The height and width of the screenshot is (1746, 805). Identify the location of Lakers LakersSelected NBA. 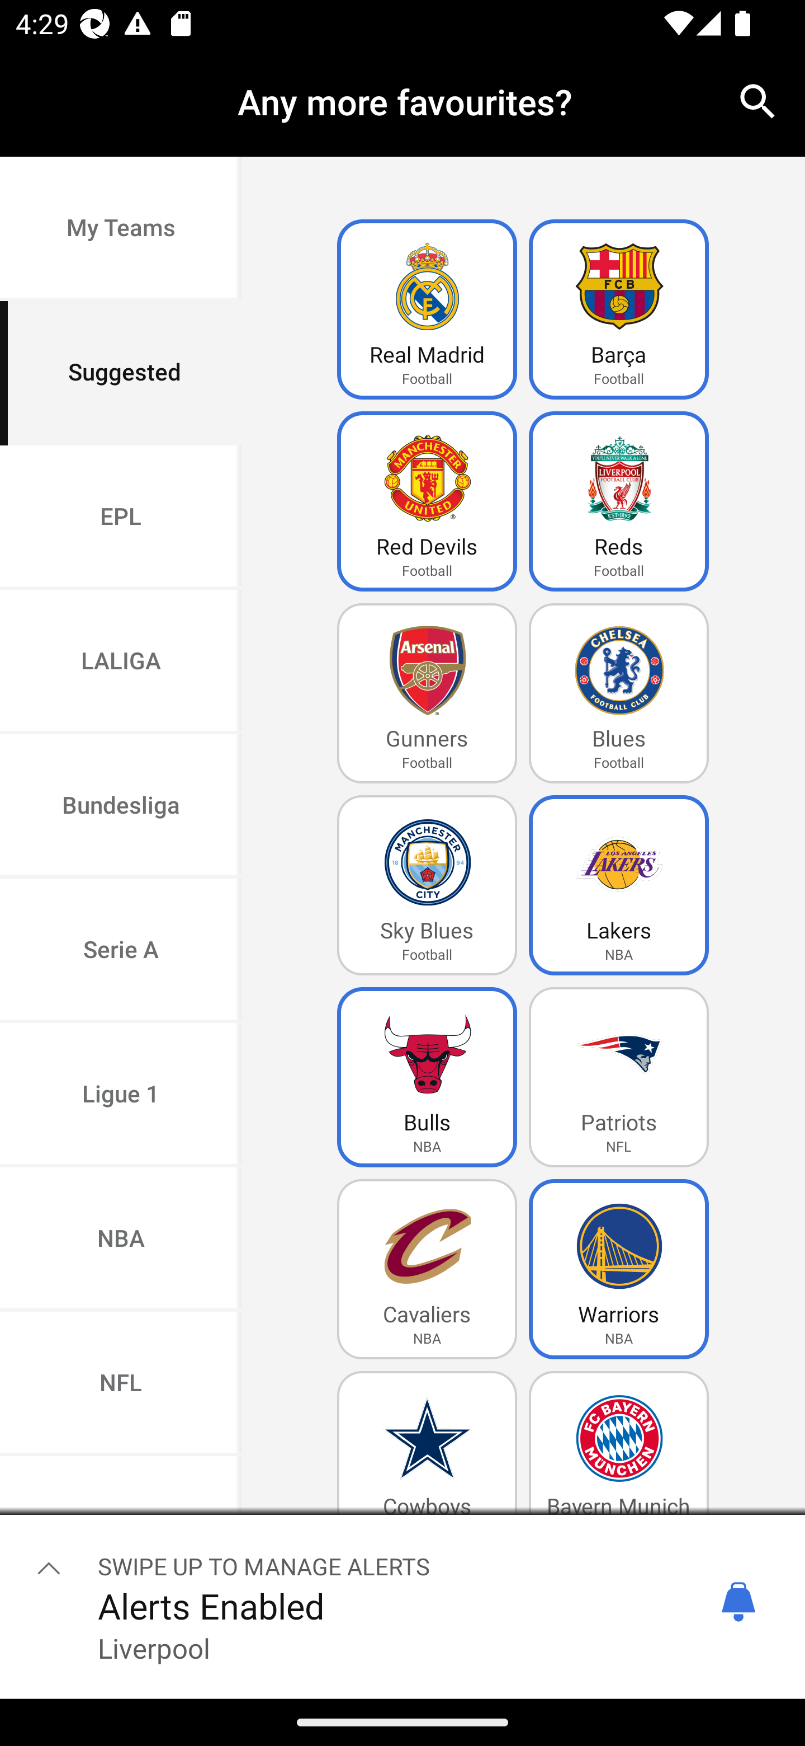
(619, 885).